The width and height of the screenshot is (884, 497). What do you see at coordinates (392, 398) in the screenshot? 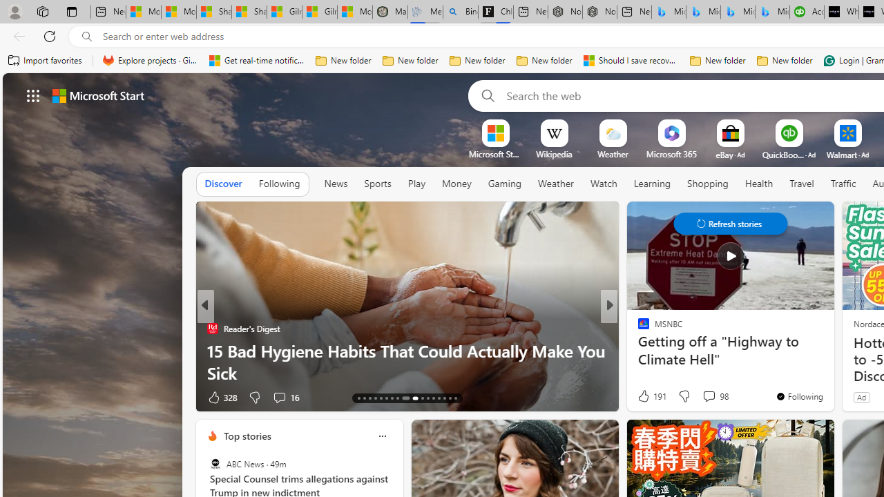
I see `AutomationID: tab-19` at bounding box center [392, 398].